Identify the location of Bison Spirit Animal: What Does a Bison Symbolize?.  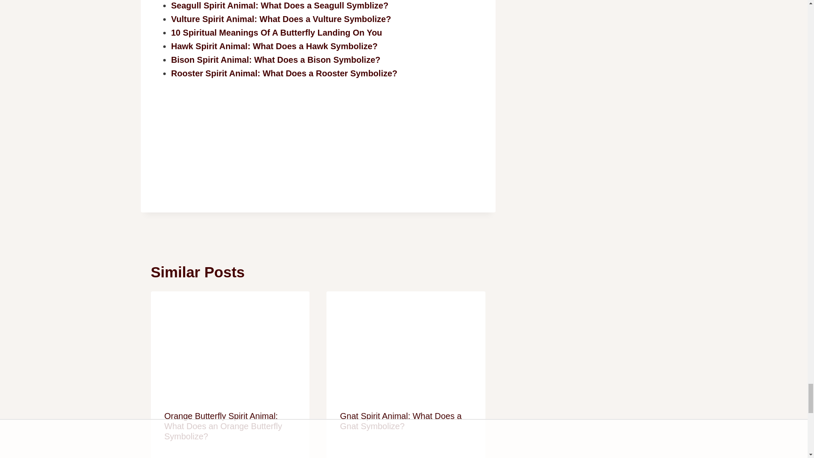
(276, 59).